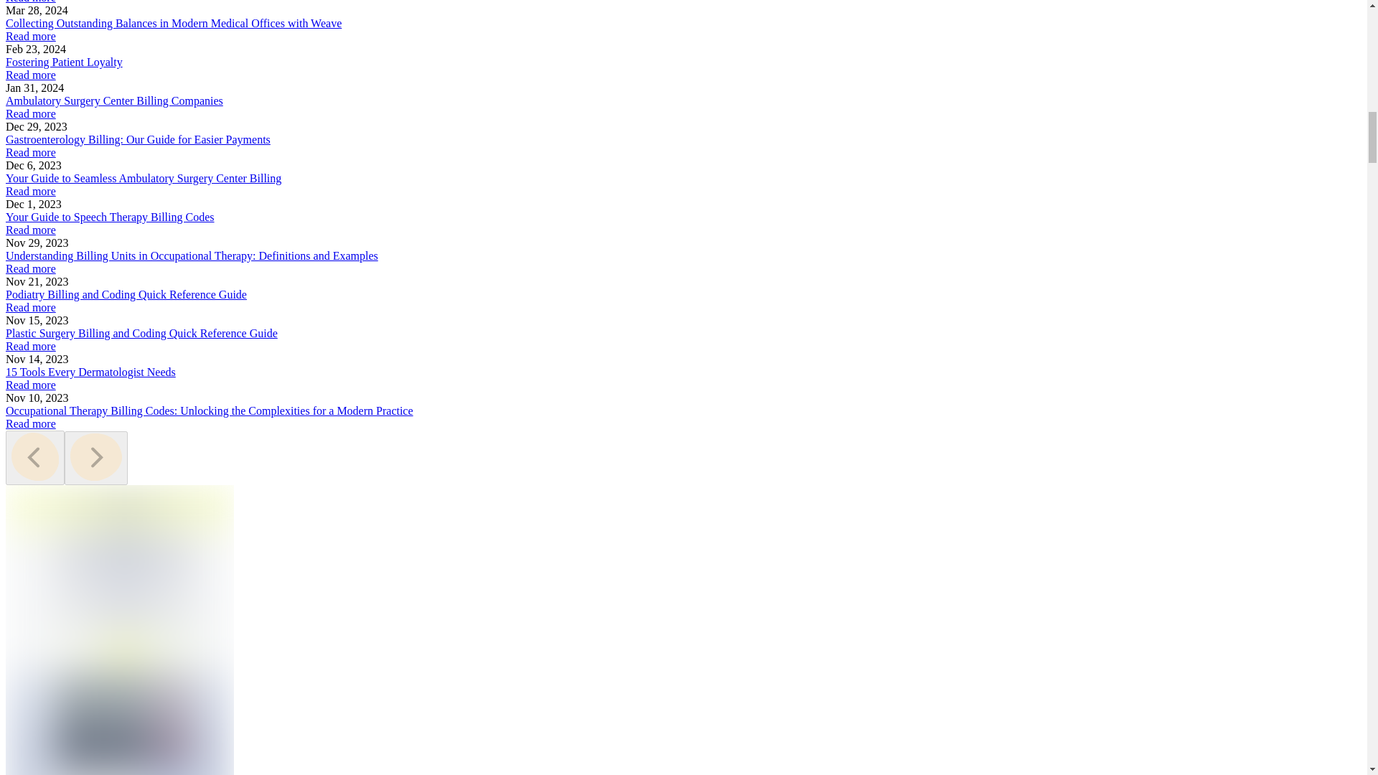 Image resolution: width=1378 pixels, height=775 pixels. What do you see at coordinates (126, 294) in the screenshot?
I see `Podiatry Billing and Coding Quick Reference Guide` at bounding box center [126, 294].